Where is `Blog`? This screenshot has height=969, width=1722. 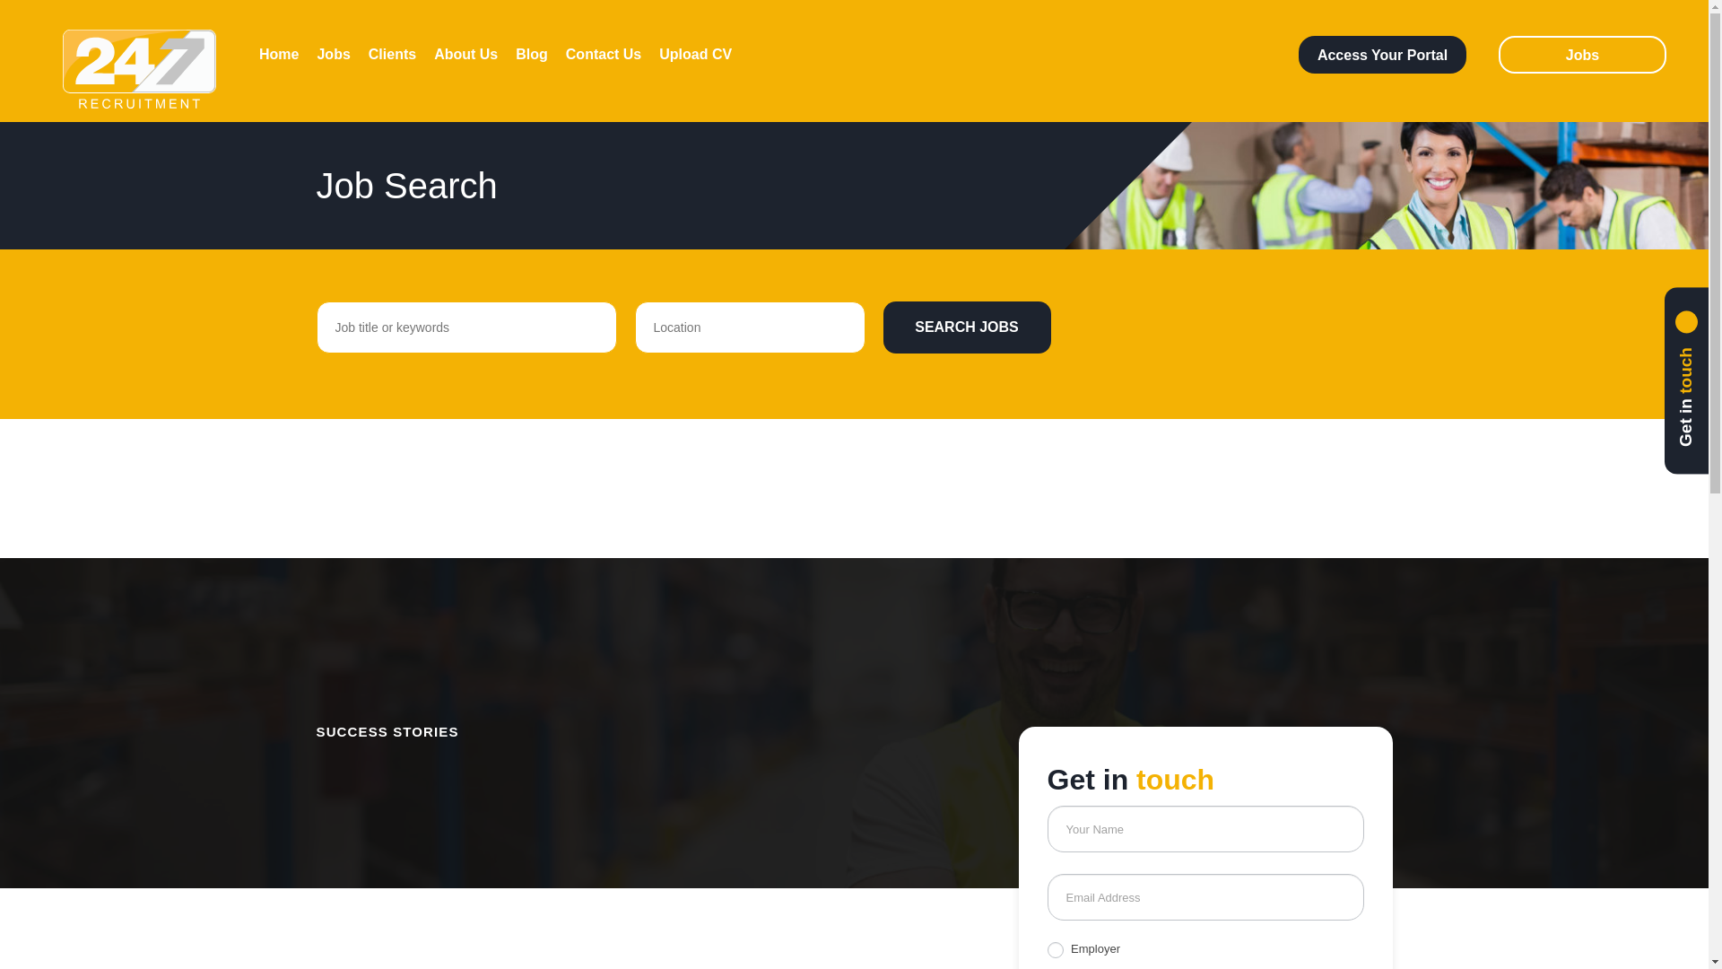
Blog is located at coordinates (531, 55).